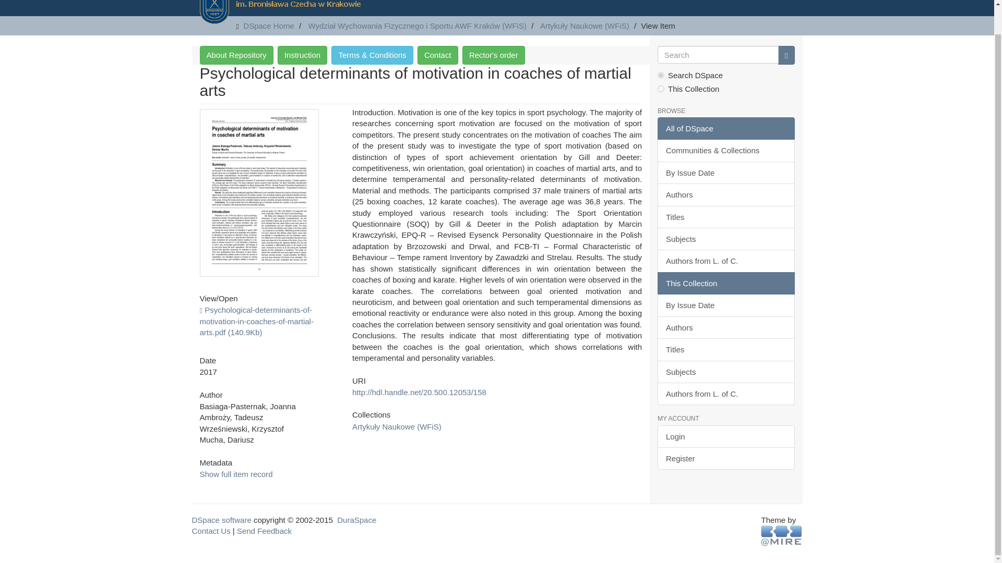  What do you see at coordinates (269, 26) in the screenshot?
I see `DSpace Home` at bounding box center [269, 26].